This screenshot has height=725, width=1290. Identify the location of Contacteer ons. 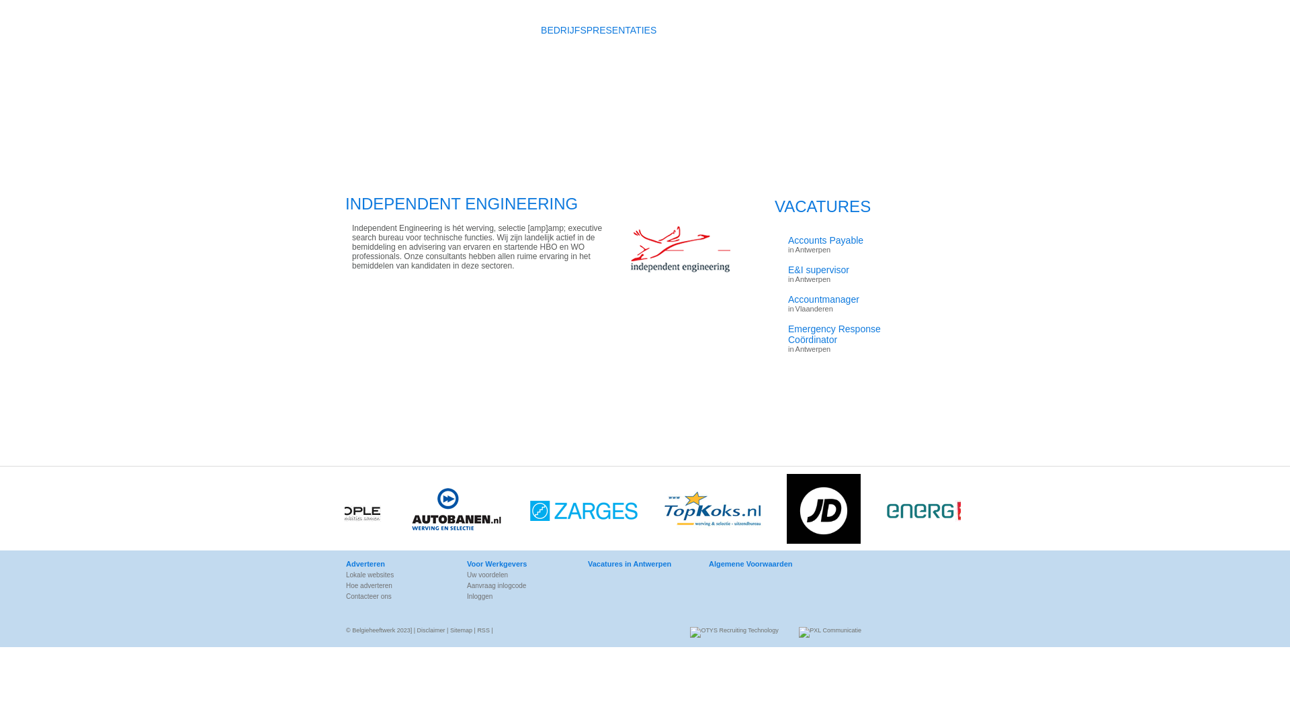
(398, 596).